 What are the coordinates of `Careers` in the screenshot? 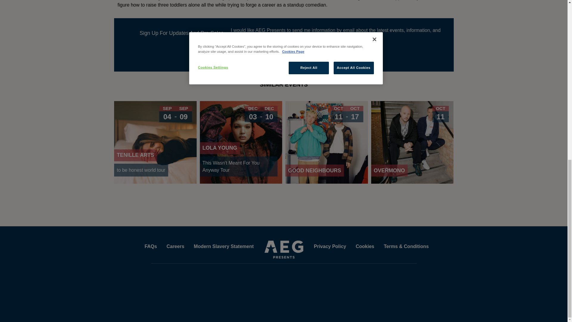 It's located at (327, 143).